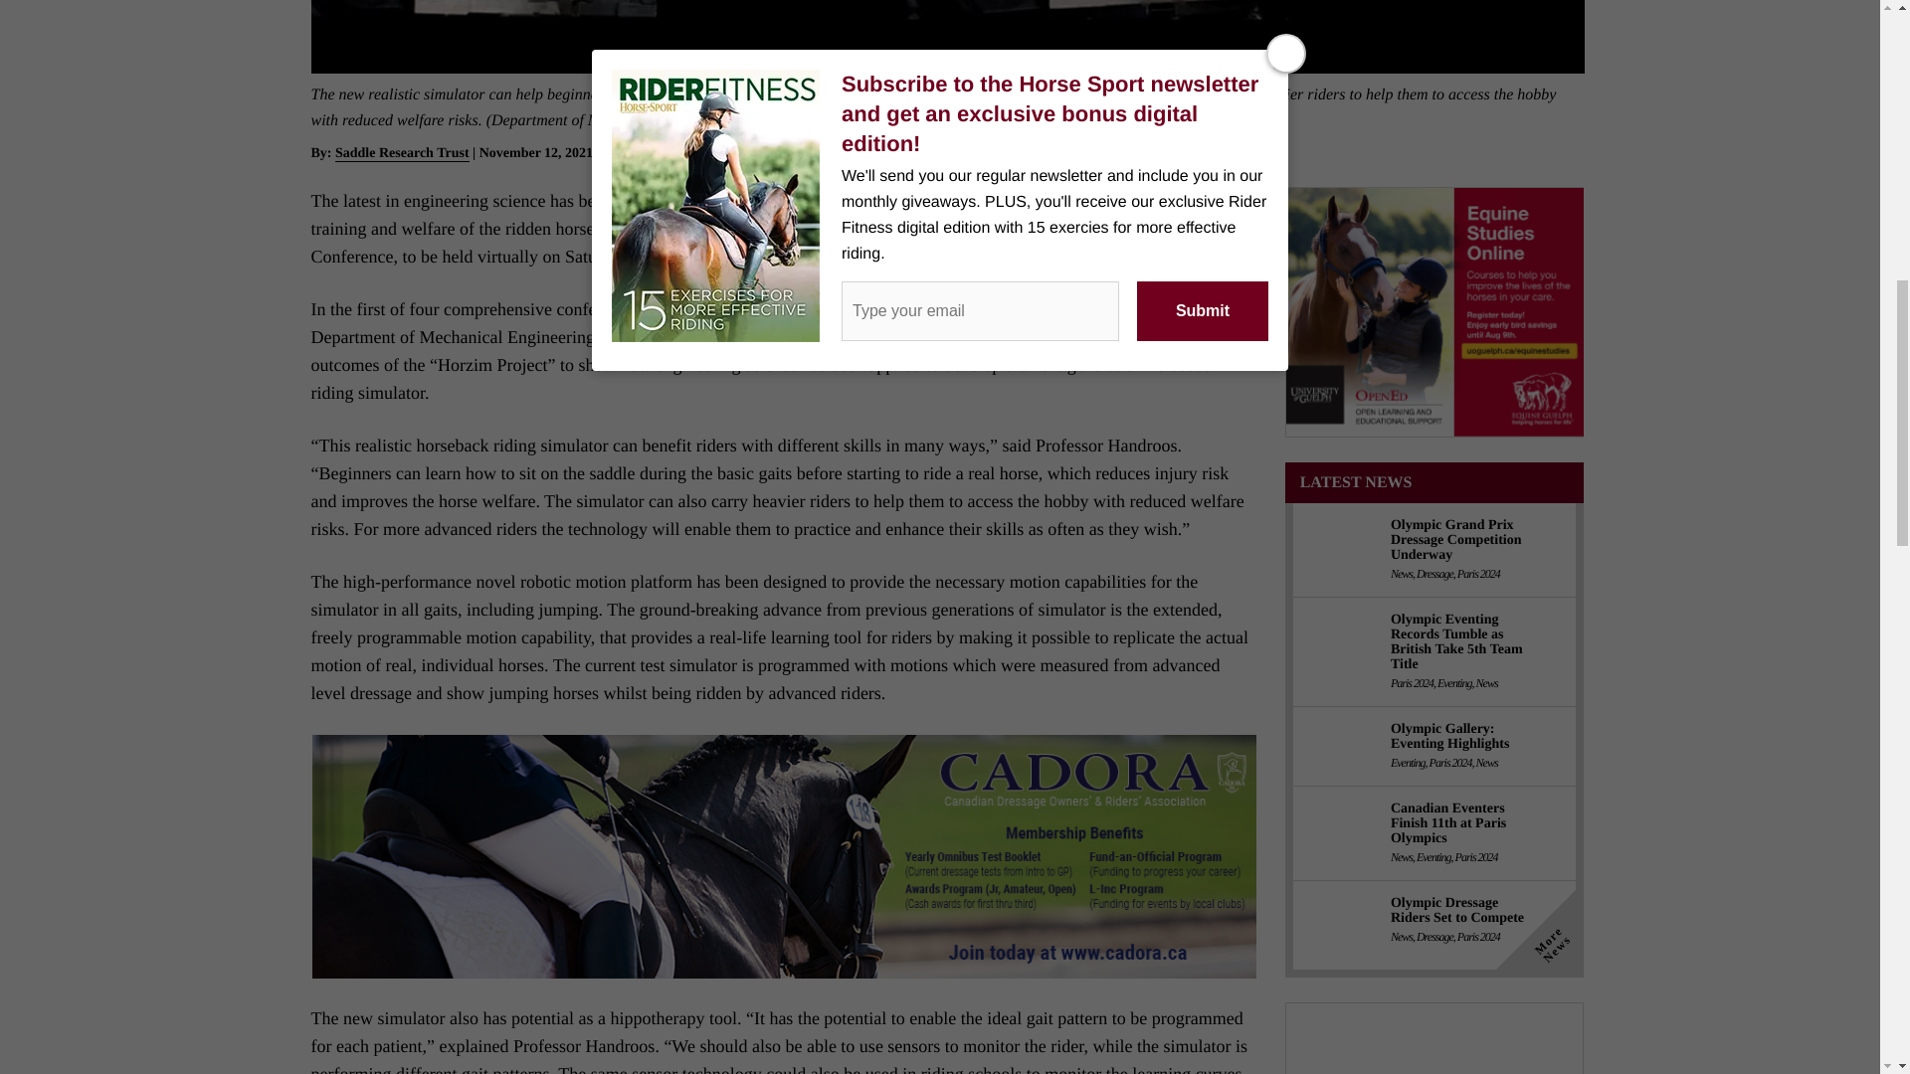  I want to click on Saddle Research Trust, so click(402, 153).